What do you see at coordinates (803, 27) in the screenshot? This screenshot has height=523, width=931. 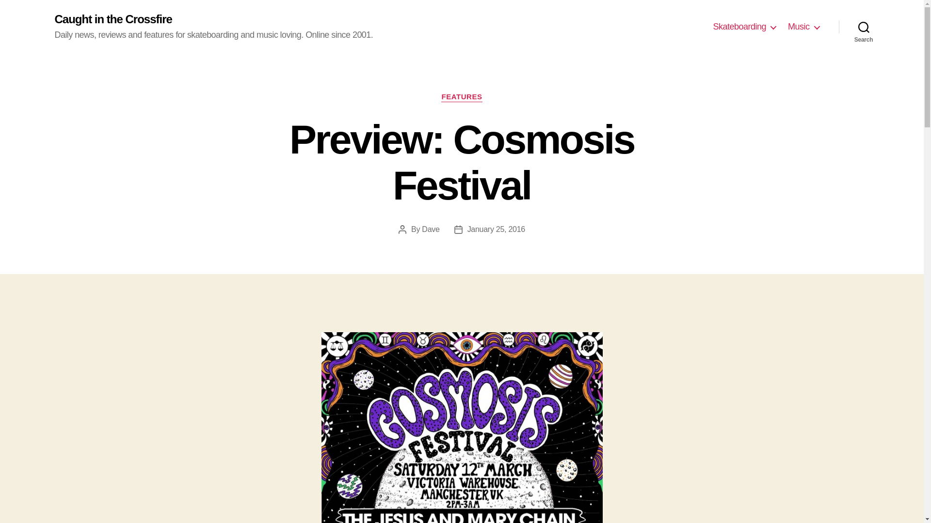 I see `Music` at bounding box center [803, 27].